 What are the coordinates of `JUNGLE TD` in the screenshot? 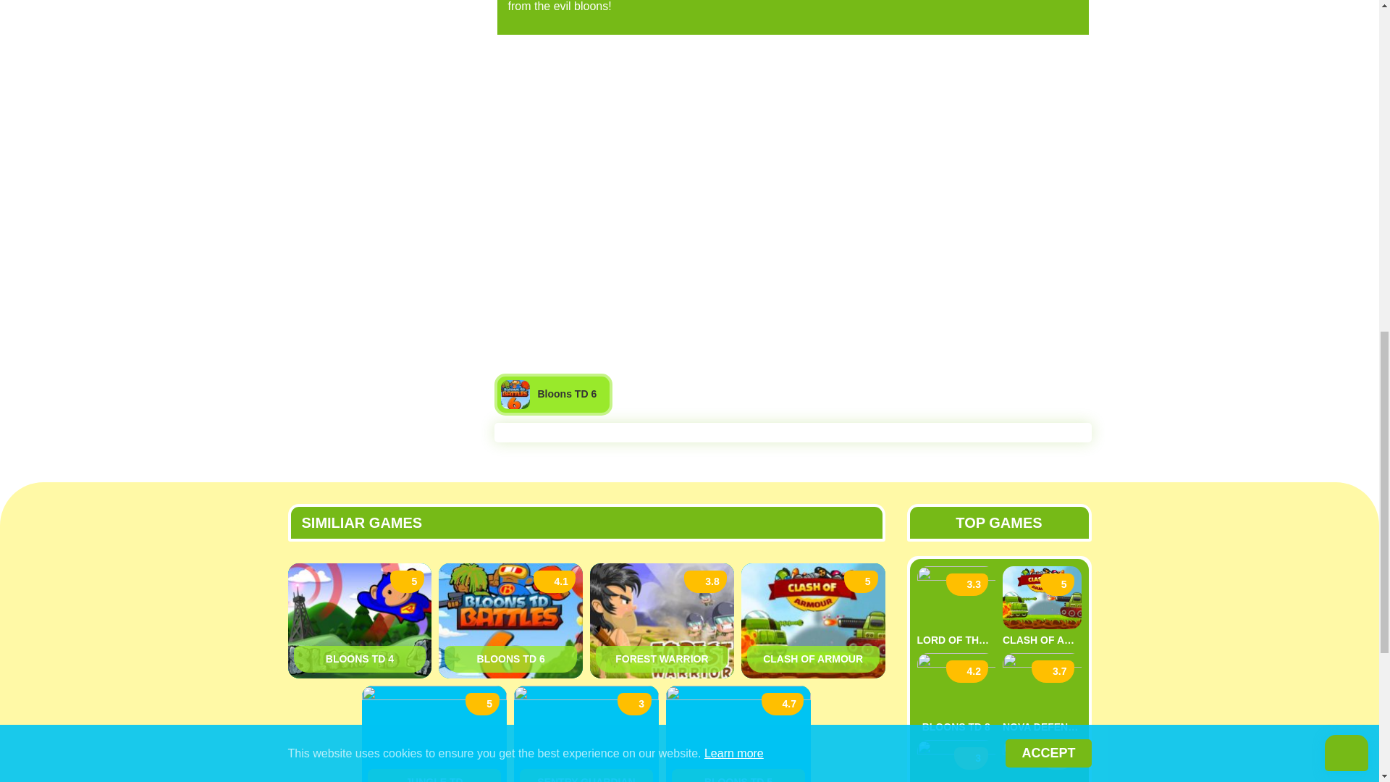 It's located at (434, 775).